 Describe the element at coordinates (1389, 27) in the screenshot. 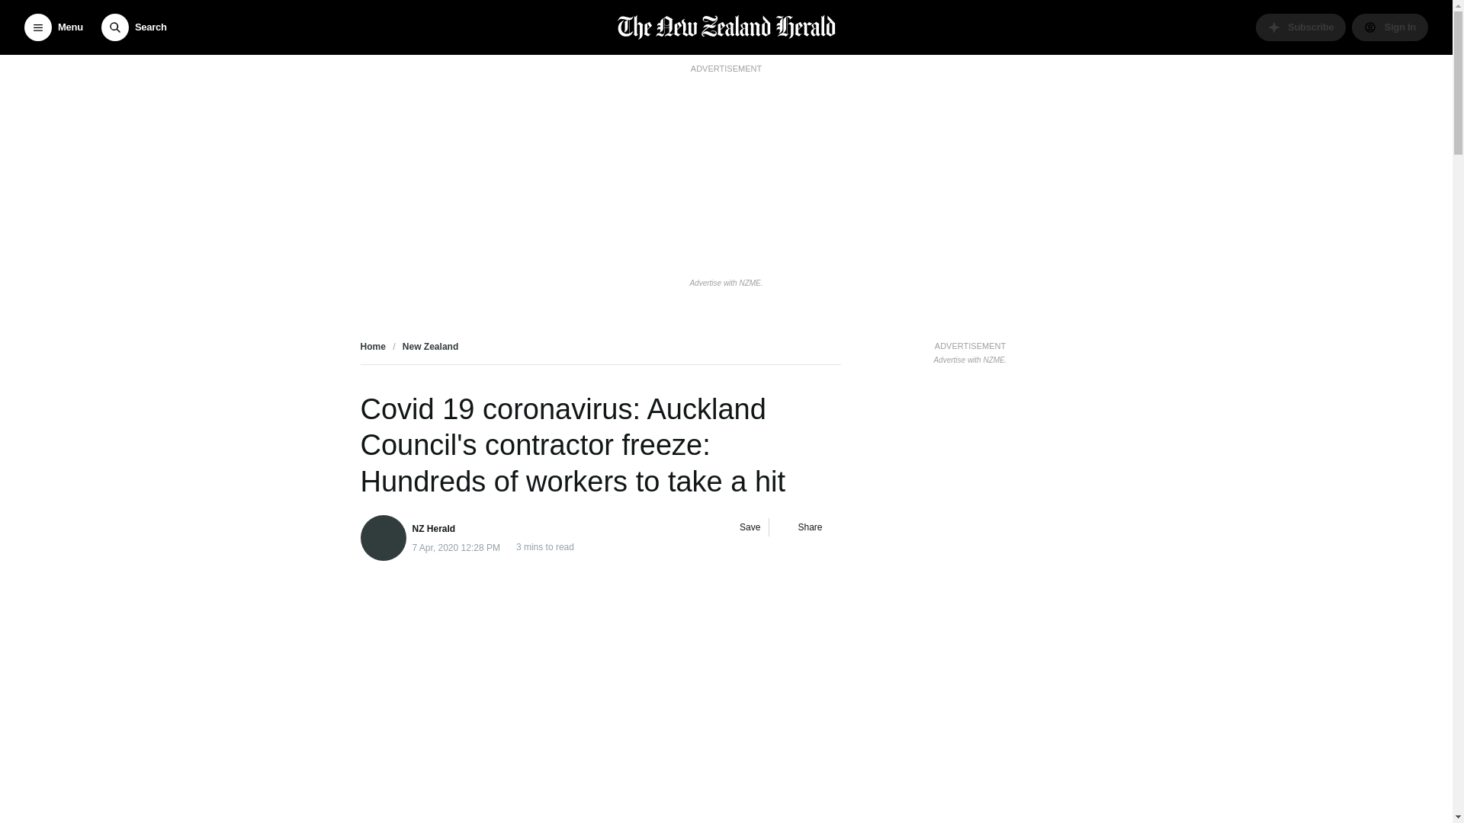

I see `Sign In` at that location.